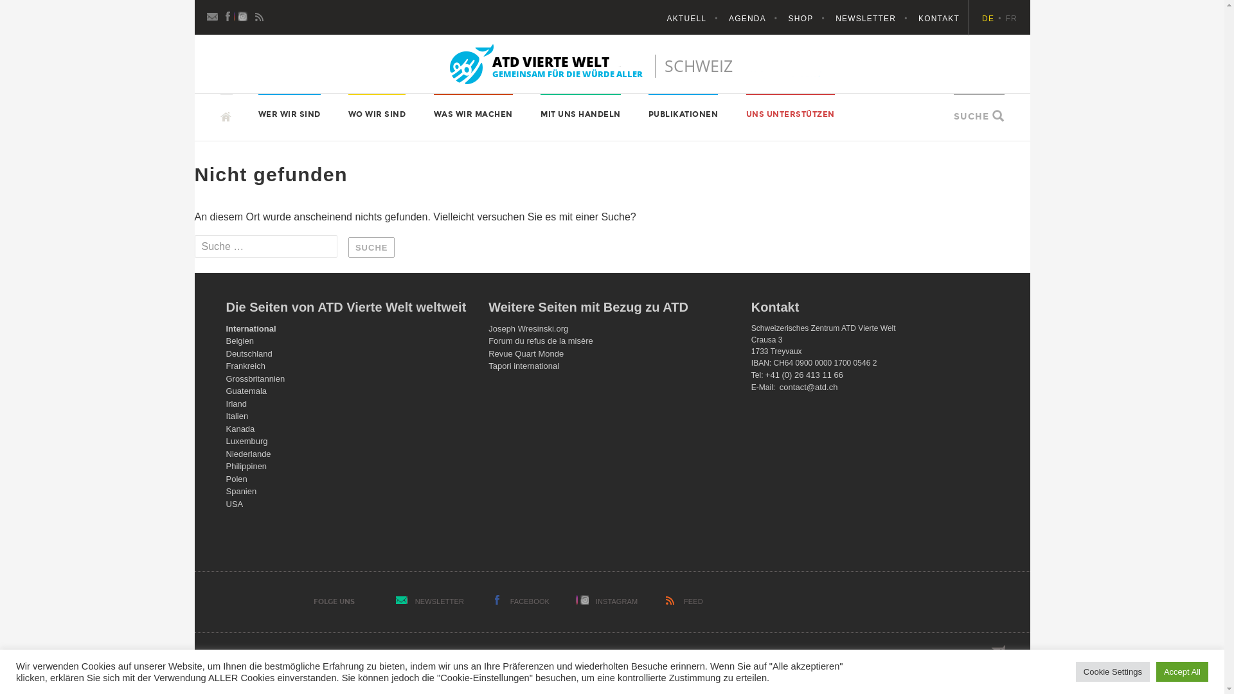  What do you see at coordinates (684, 114) in the screenshot?
I see `PUBLIKATIONEN` at bounding box center [684, 114].